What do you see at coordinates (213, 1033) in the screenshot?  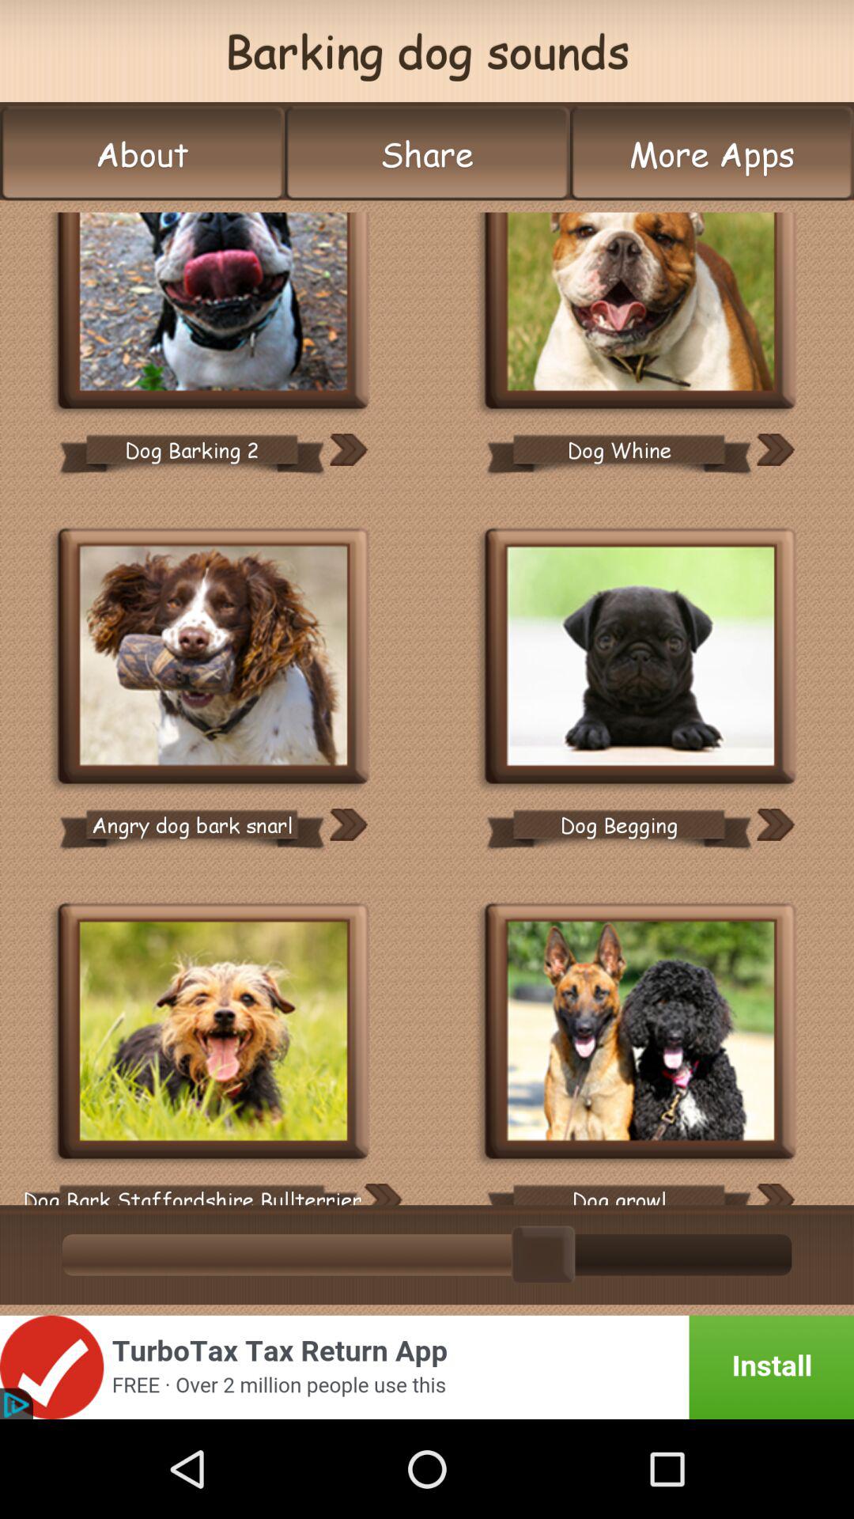 I see `toggle dog bark sound` at bounding box center [213, 1033].